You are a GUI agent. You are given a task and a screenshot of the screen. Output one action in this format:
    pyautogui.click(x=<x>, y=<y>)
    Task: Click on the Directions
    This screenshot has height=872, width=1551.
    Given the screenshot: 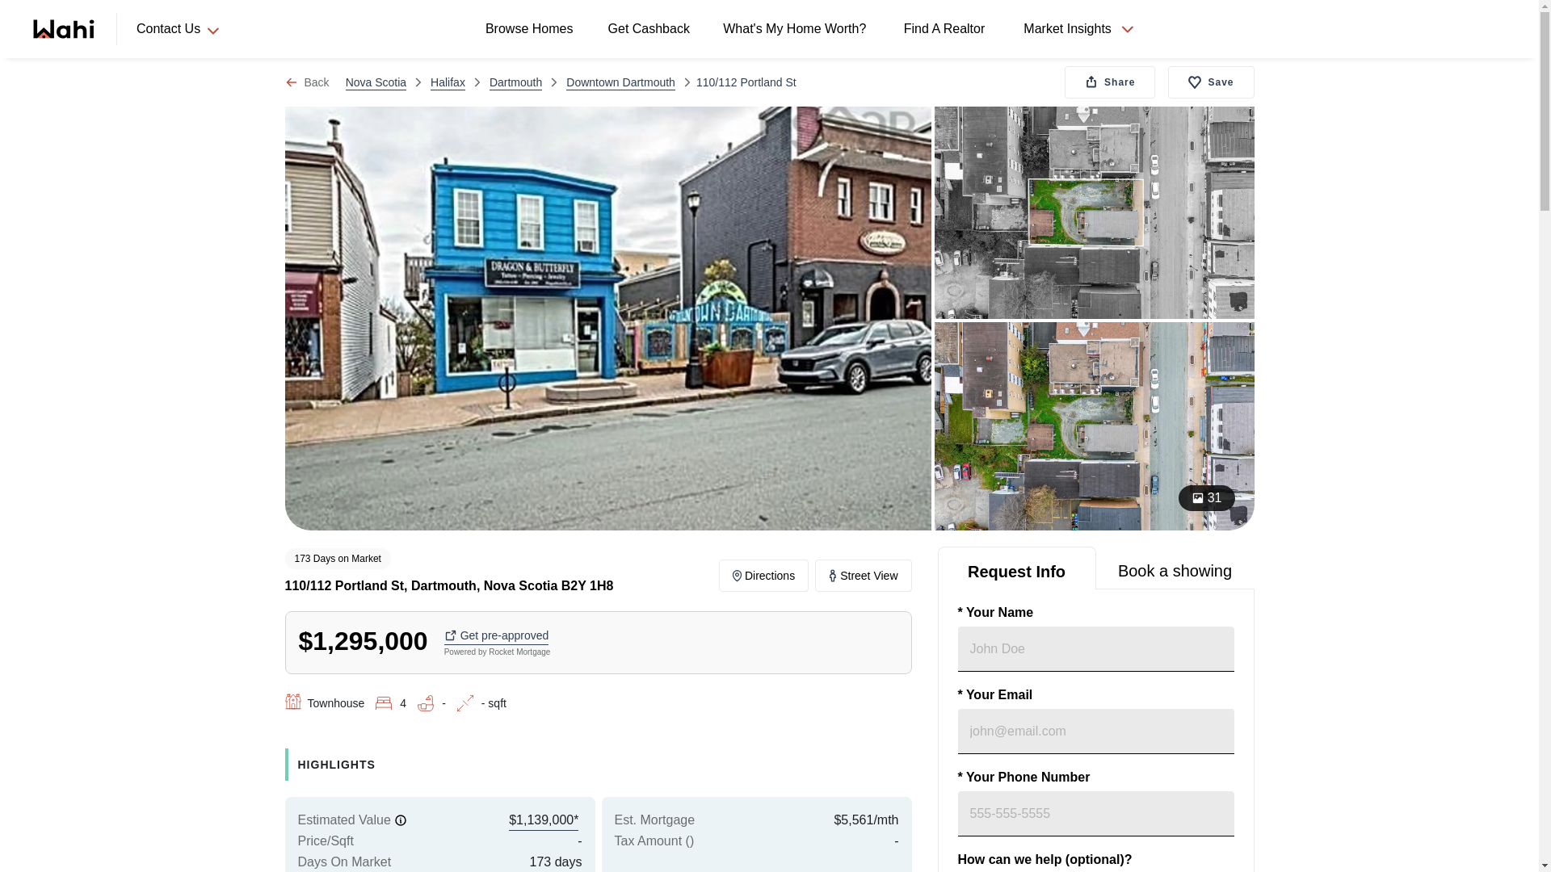 What is the action you would take?
    pyautogui.click(x=763, y=576)
    